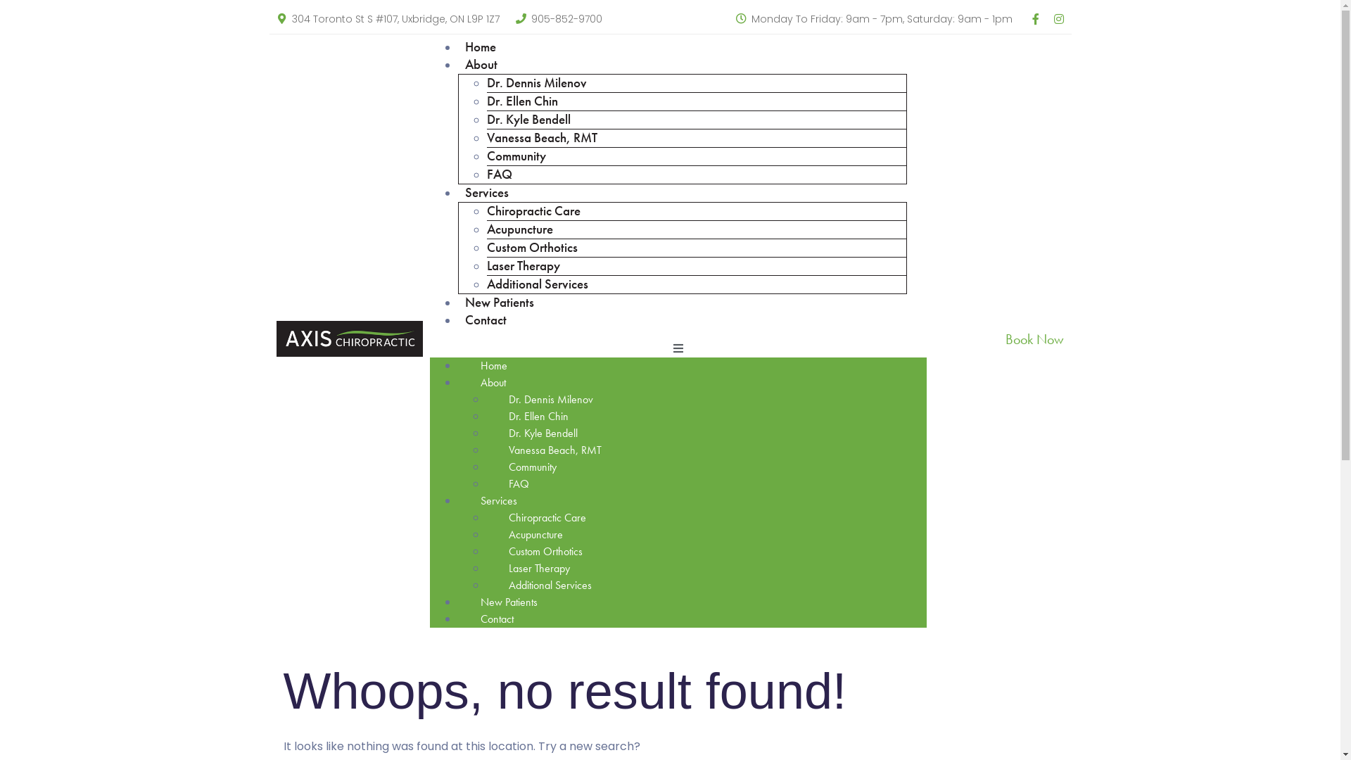  What do you see at coordinates (566, 19) in the screenshot?
I see `905-852-9700` at bounding box center [566, 19].